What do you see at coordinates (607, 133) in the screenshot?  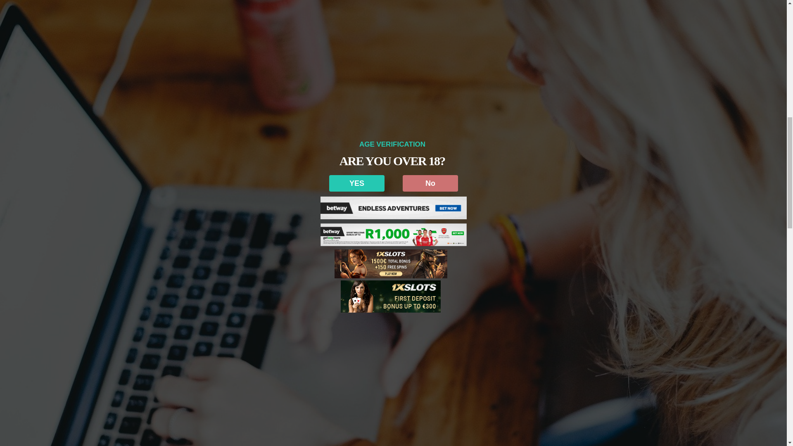 I see `2020 Olympics: Blessing Oborududu takes silver` at bounding box center [607, 133].